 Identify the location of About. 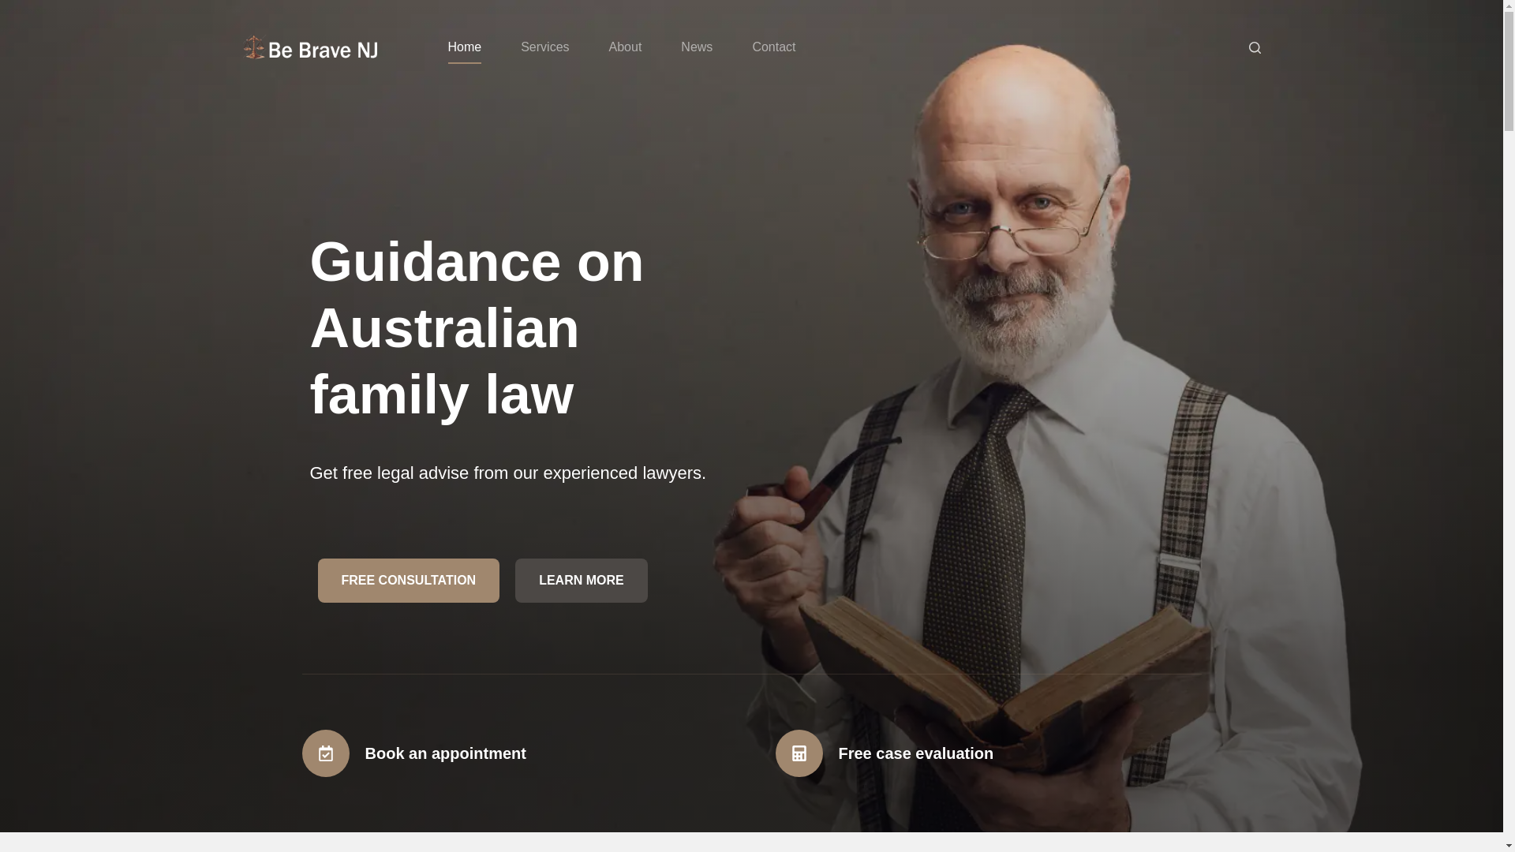
(625, 47).